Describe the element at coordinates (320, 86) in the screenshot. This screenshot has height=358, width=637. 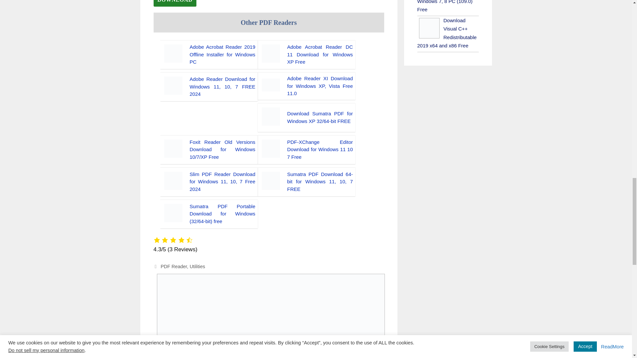
I see `Adobe Reader XI Download for Windows XP, Vista Free 11.0` at that location.